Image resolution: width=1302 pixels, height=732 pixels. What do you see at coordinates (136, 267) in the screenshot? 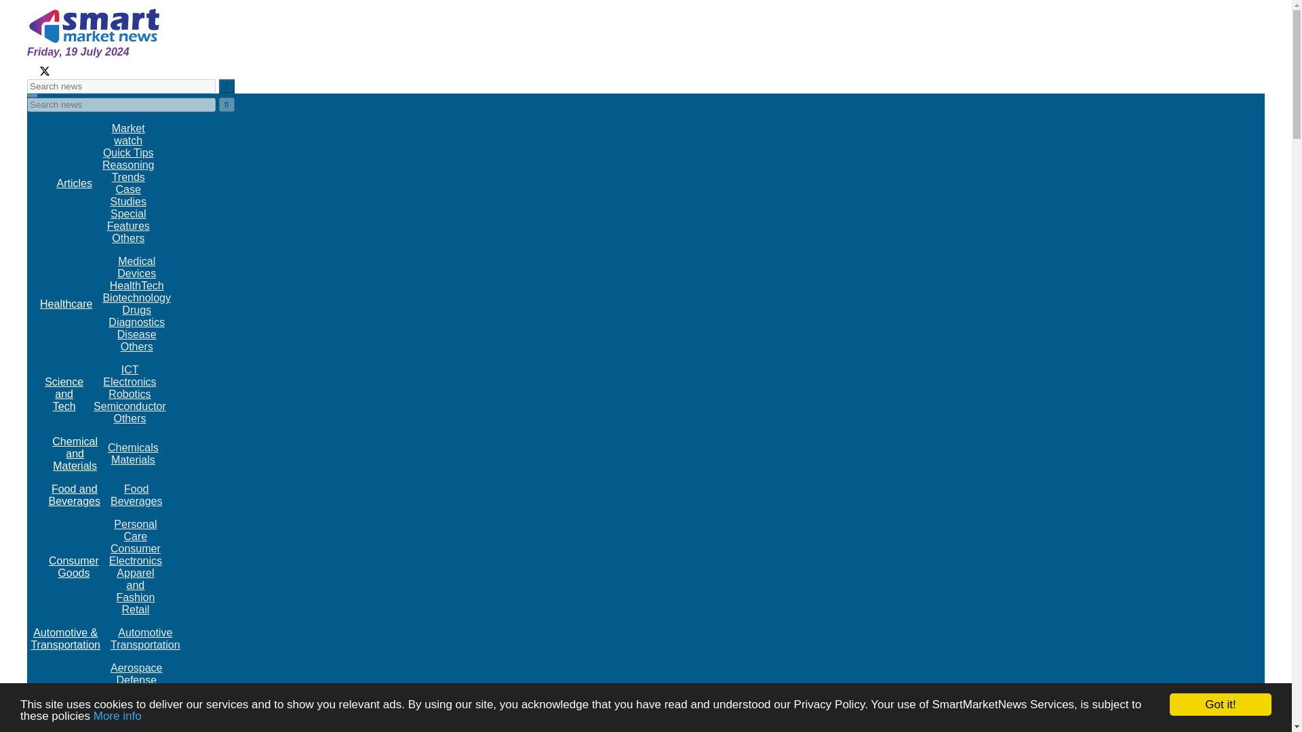
I see `Medical Devices` at bounding box center [136, 267].